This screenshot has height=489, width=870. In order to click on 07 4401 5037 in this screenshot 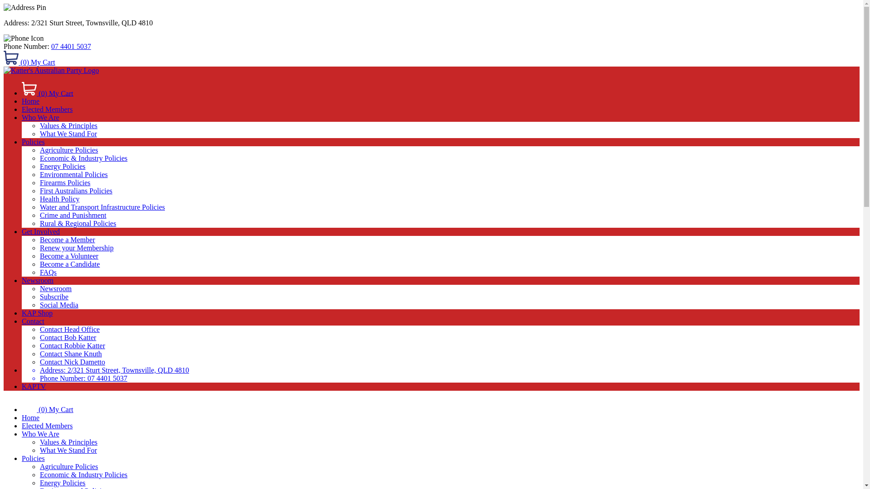, I will do `click(71, 46)`.